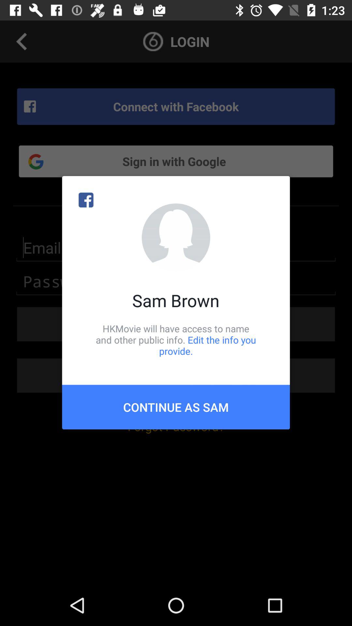 This screenshot has height=626, width=352. I want to click on launch icon above the continue as sam icon, so click(176, 340).